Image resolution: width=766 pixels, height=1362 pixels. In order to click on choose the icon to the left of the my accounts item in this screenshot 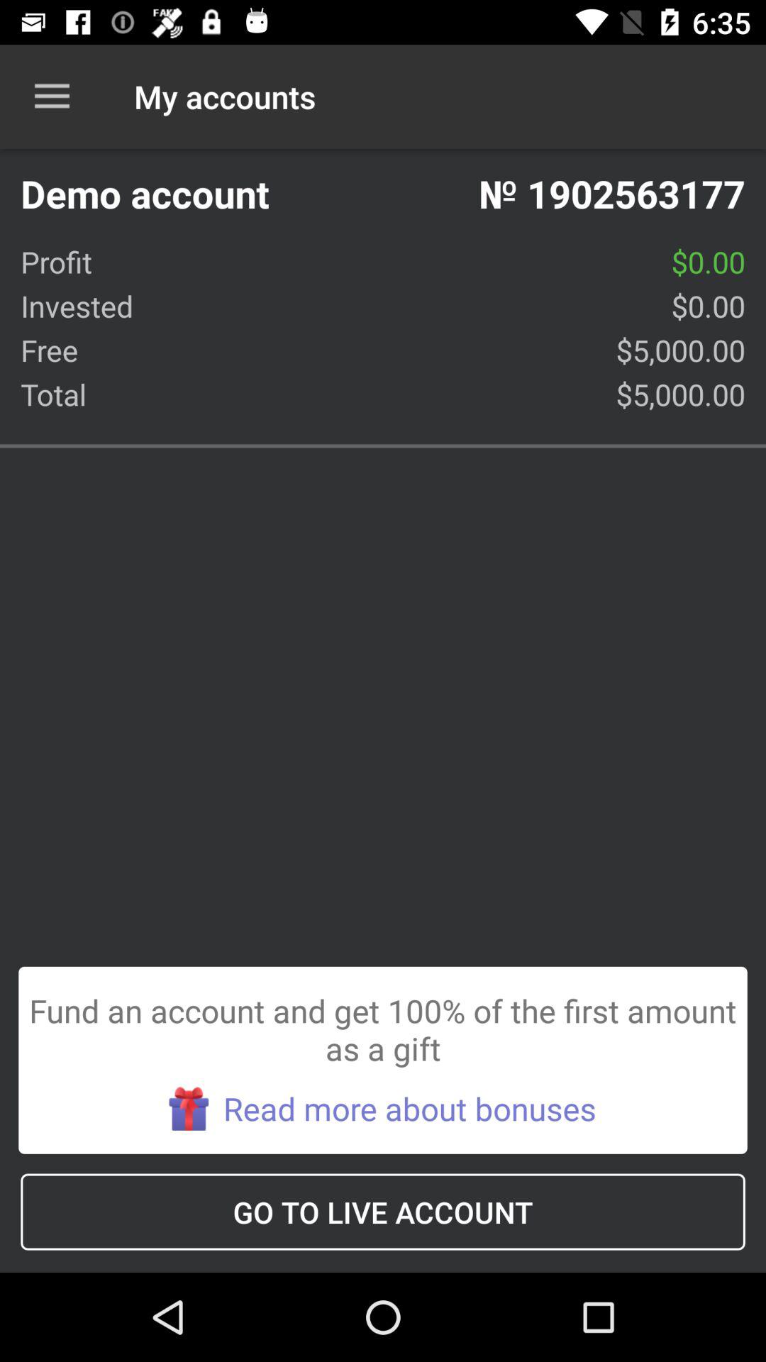, I will do `click(52, 96)`.